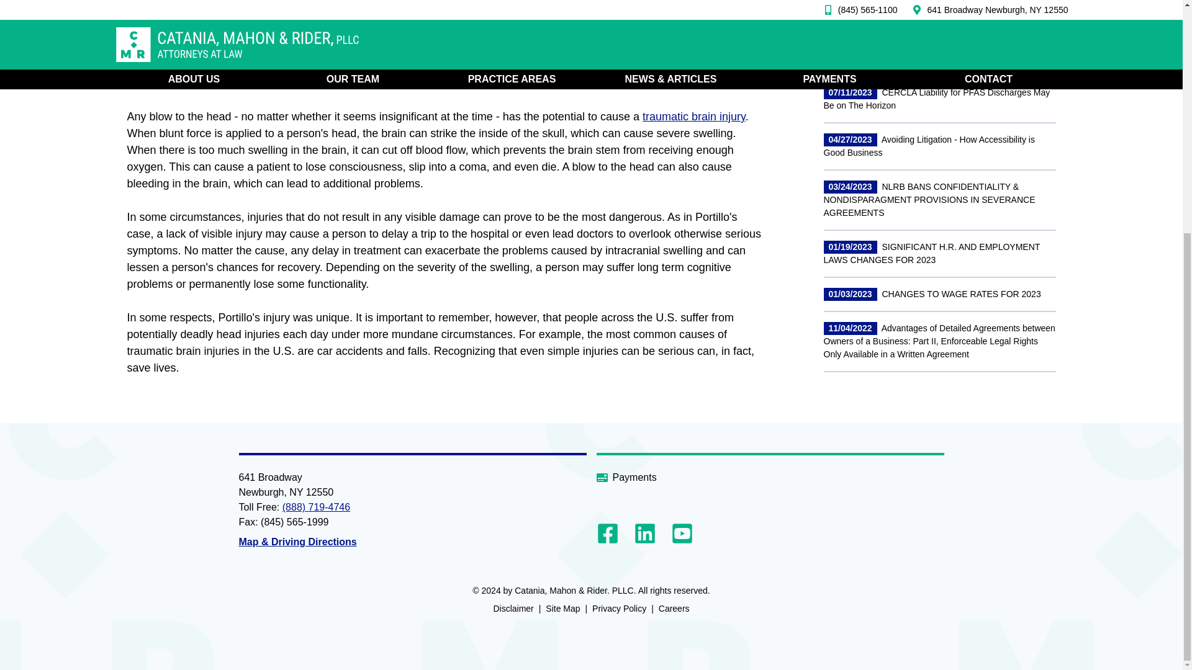 This screenshot has width=1192, height=670. I want to click on Link to Privacy Policy Page, so click(619, 609).